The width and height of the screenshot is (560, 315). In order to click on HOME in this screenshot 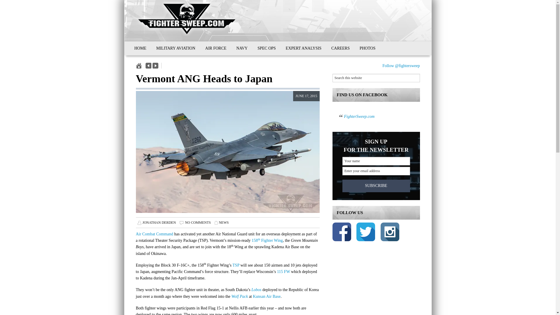, I will do `click(140, 48)`.